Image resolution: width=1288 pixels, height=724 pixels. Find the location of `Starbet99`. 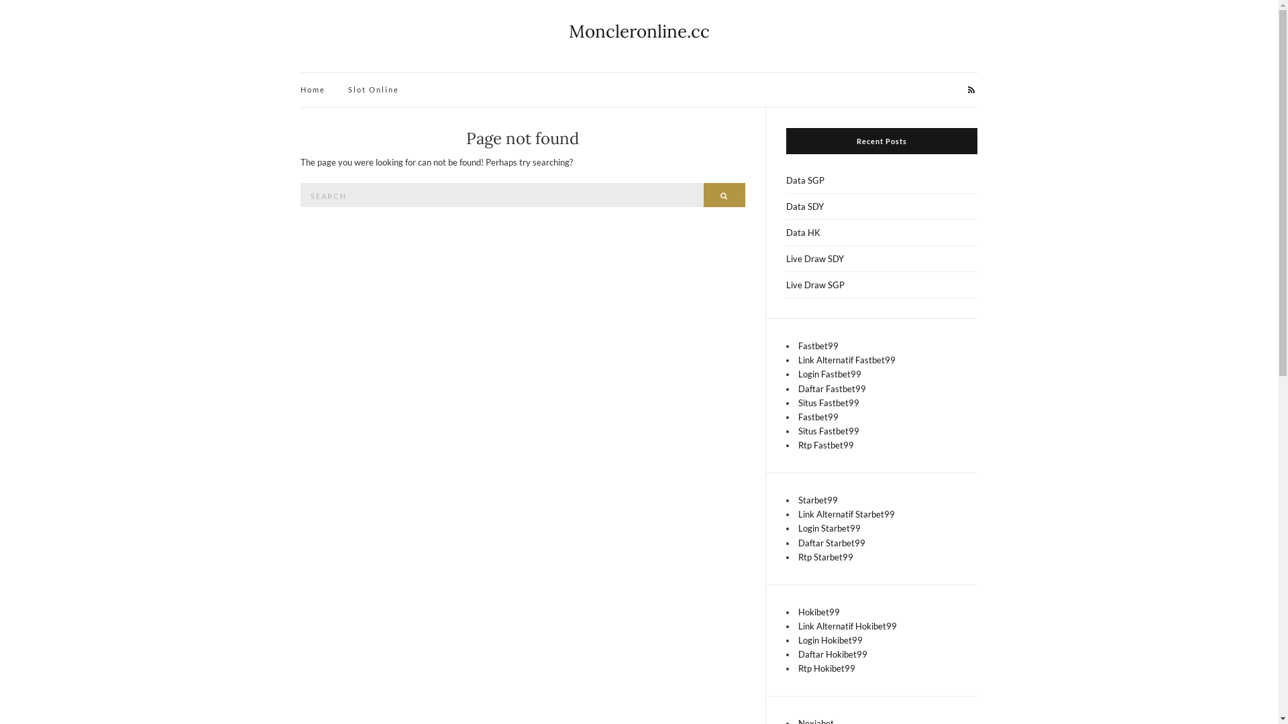

Starbet99 is located at coordinates (818, 500).